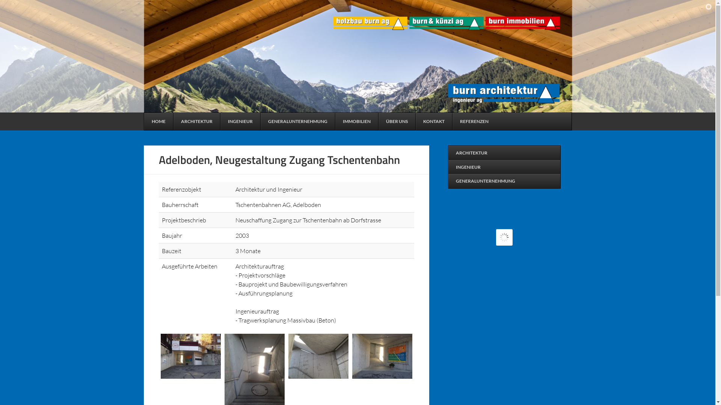 This screenshot has width=721, height=405. What do you see at coordinates (474, 121) in the screenshot?
I see `REFERENZEN` at bounding box center [474, 121].